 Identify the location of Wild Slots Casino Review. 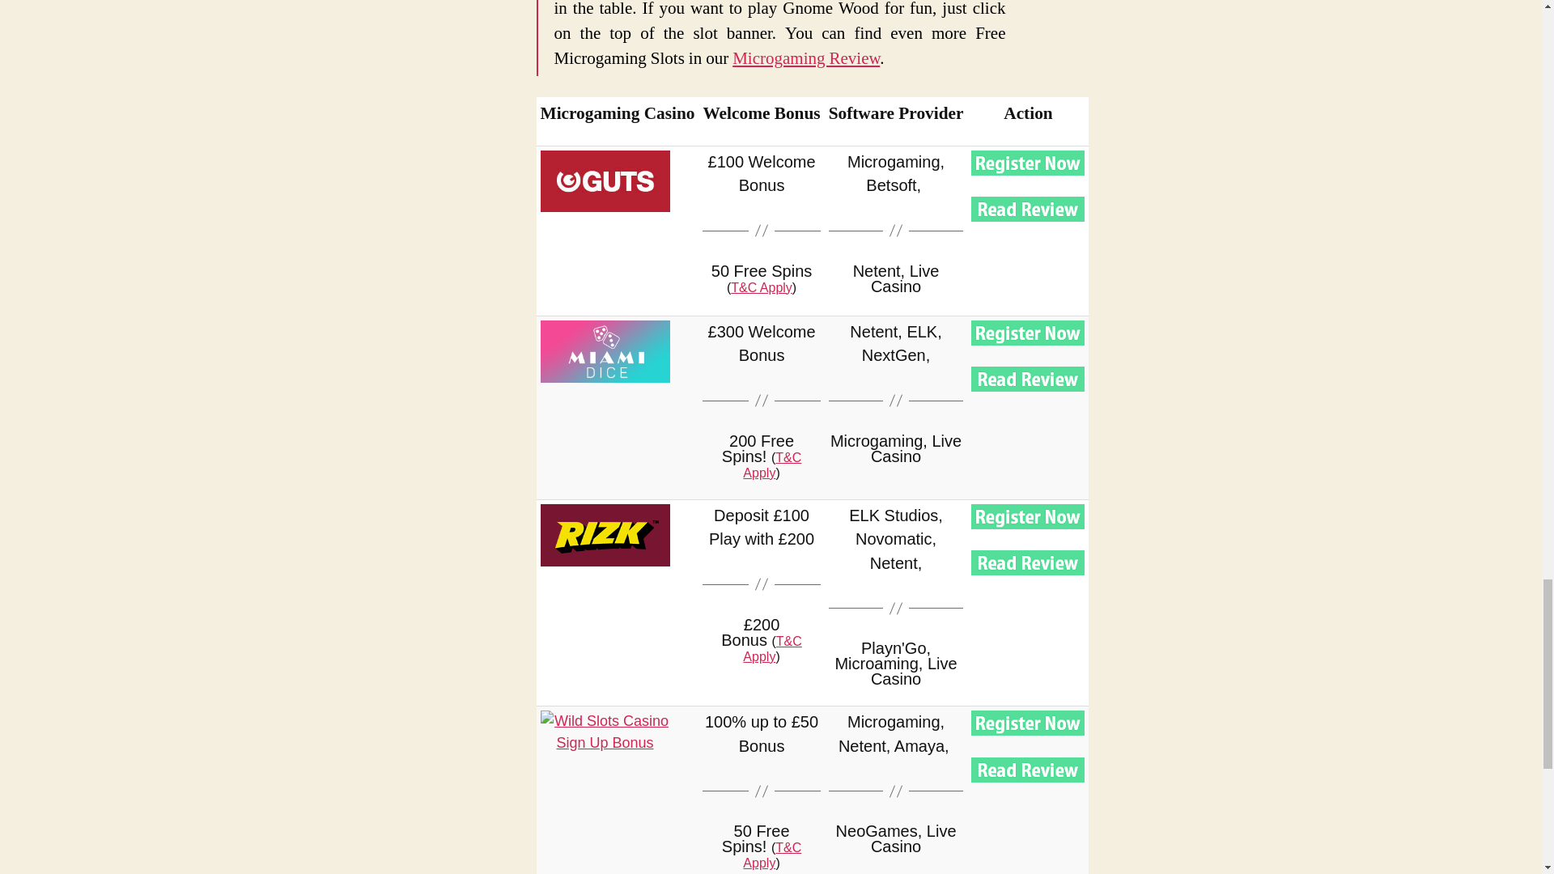
(1028, 770).